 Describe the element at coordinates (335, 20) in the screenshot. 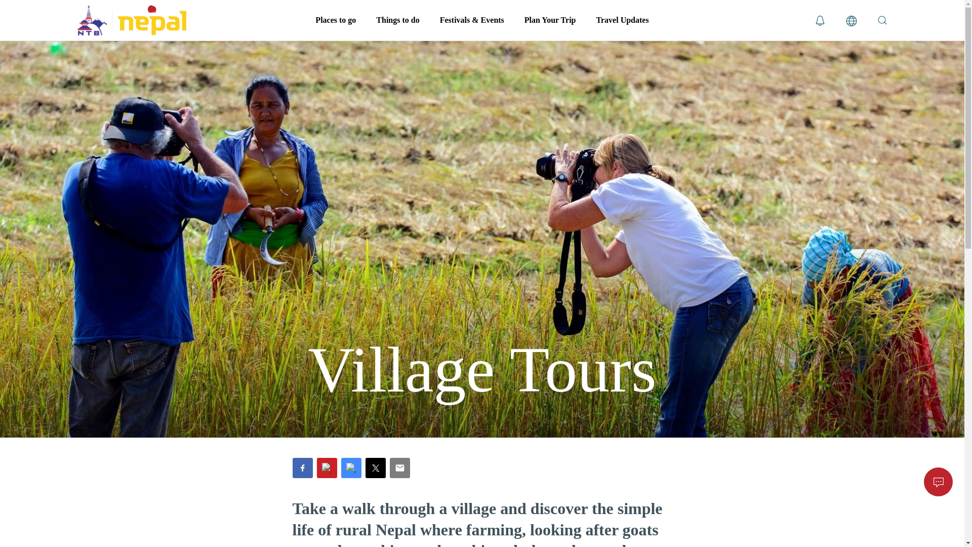

I see `Places to go` at that location.